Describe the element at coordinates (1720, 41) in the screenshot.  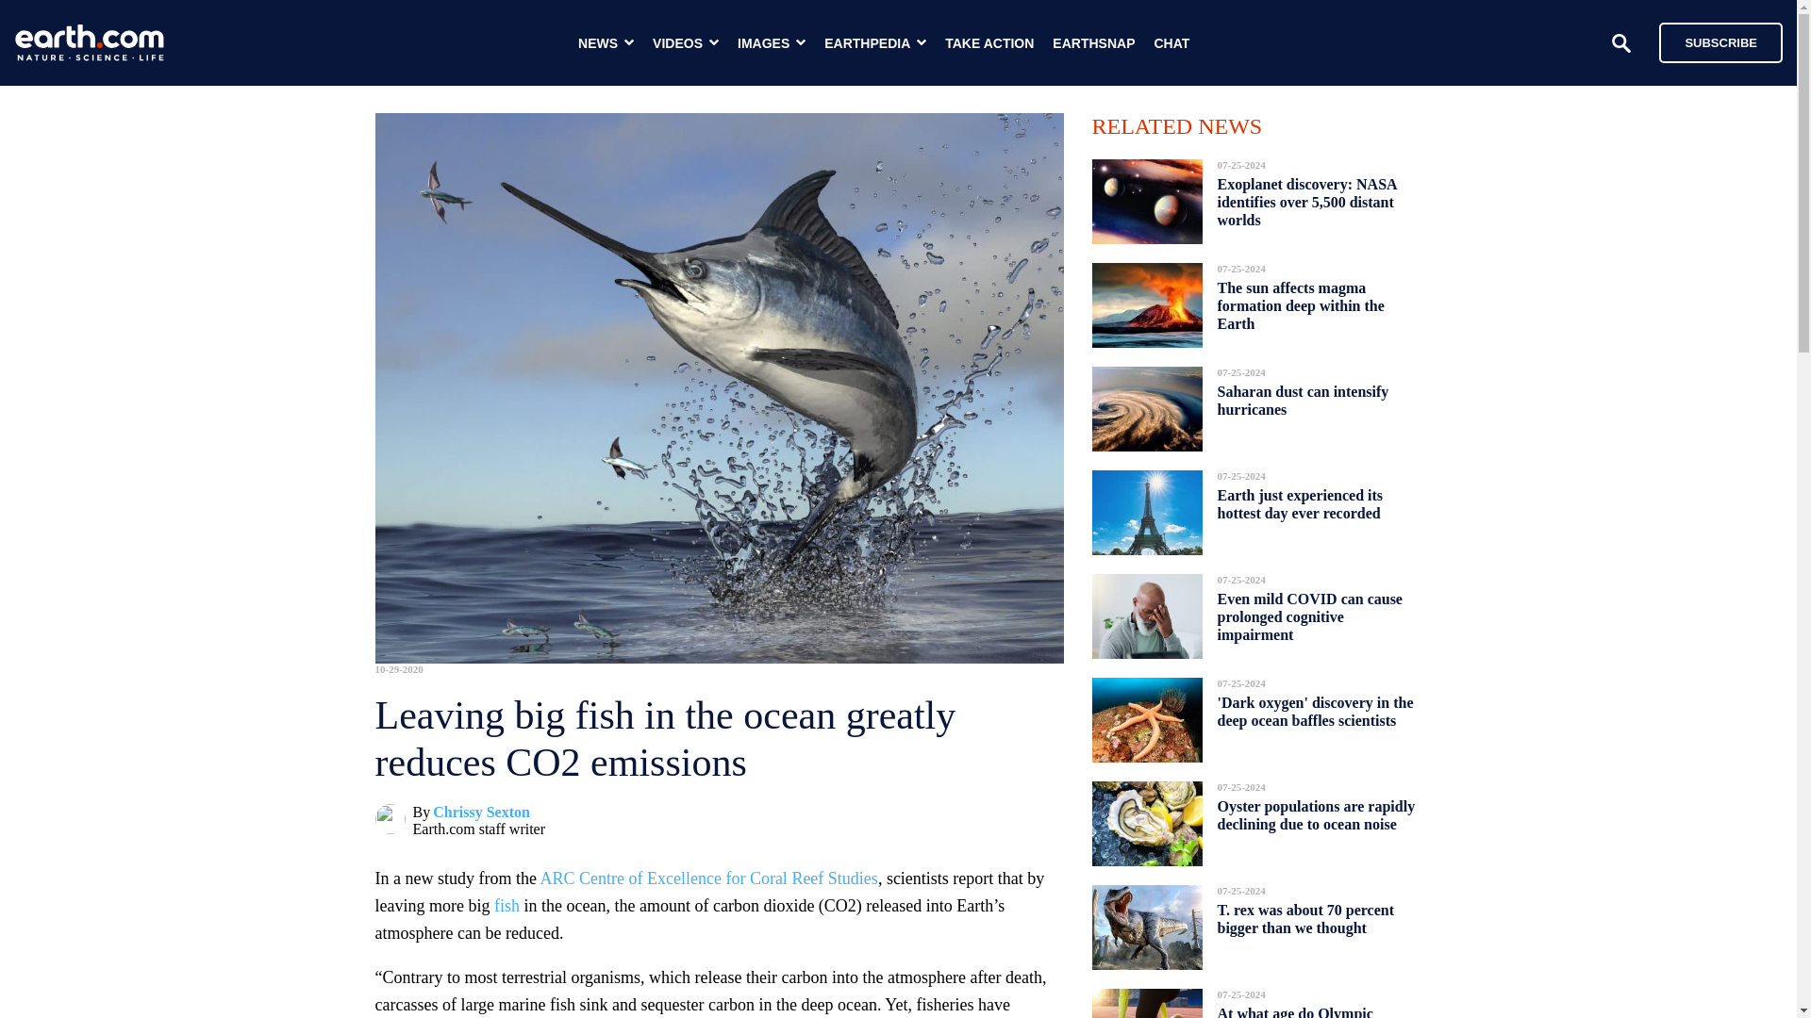
I see `SUBSCRIBE` at that location.